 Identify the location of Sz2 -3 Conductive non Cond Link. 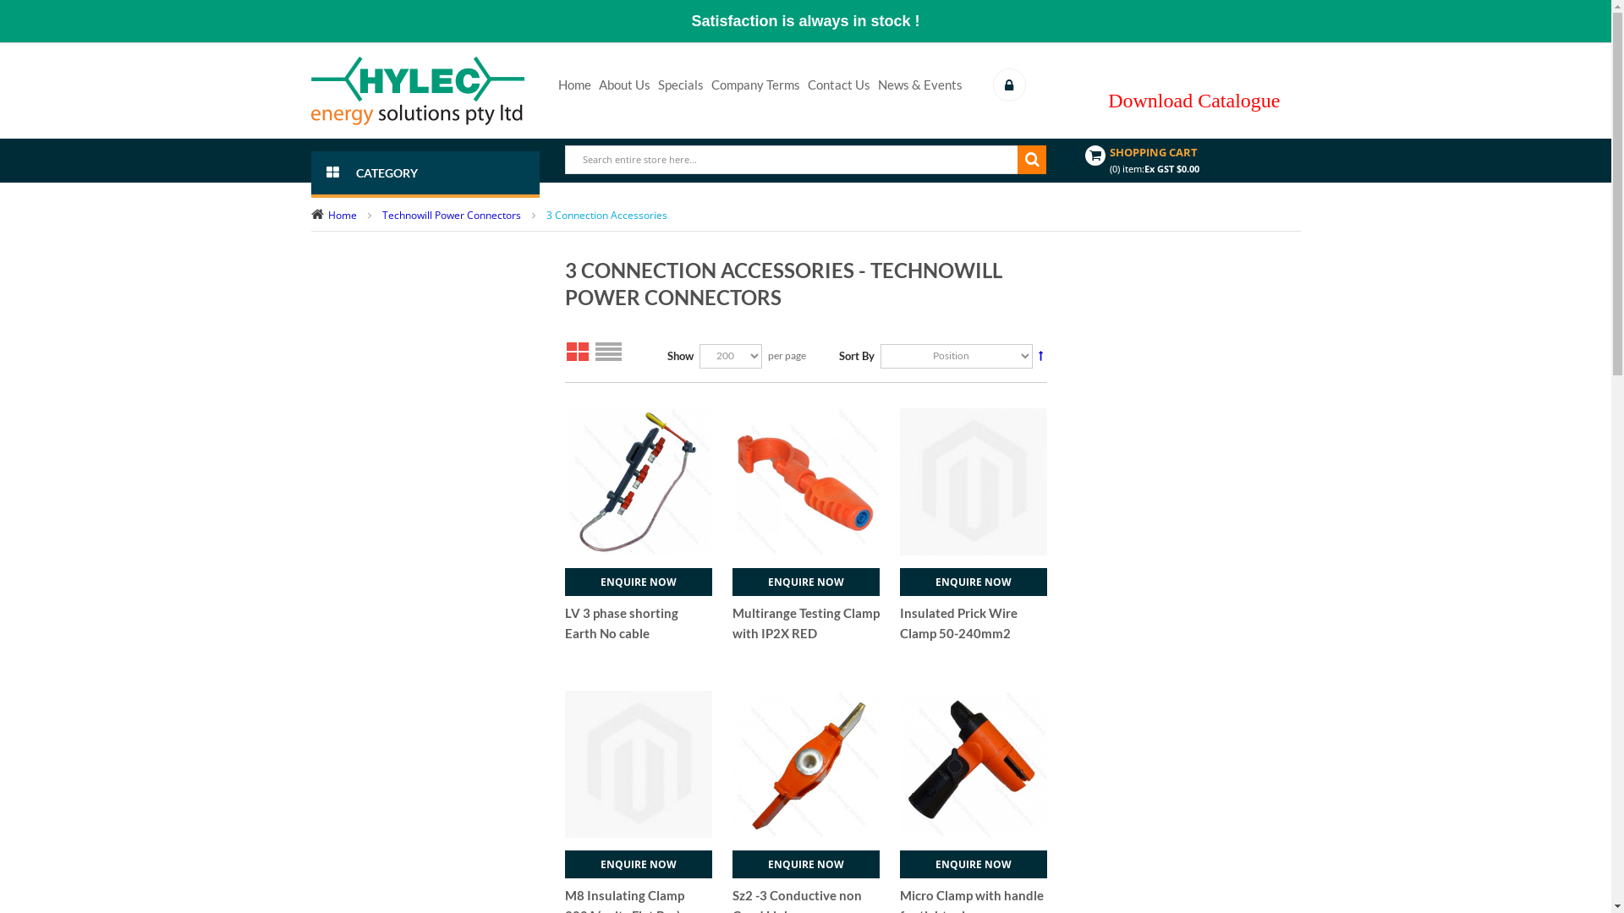
(806, 763).